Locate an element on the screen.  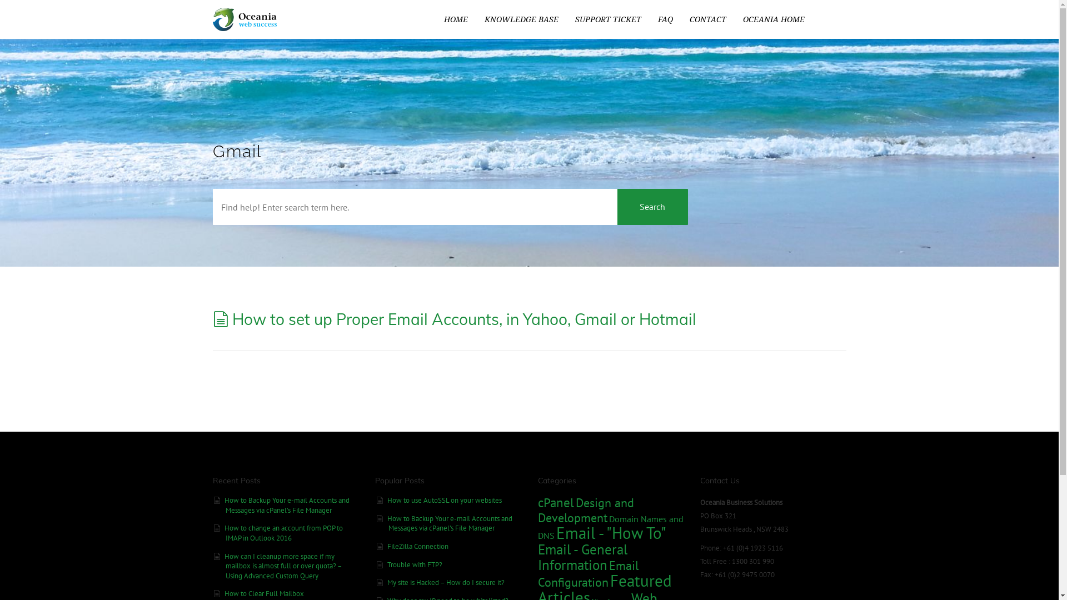
Domain Names and DNS is located at coordinates (611, 527).